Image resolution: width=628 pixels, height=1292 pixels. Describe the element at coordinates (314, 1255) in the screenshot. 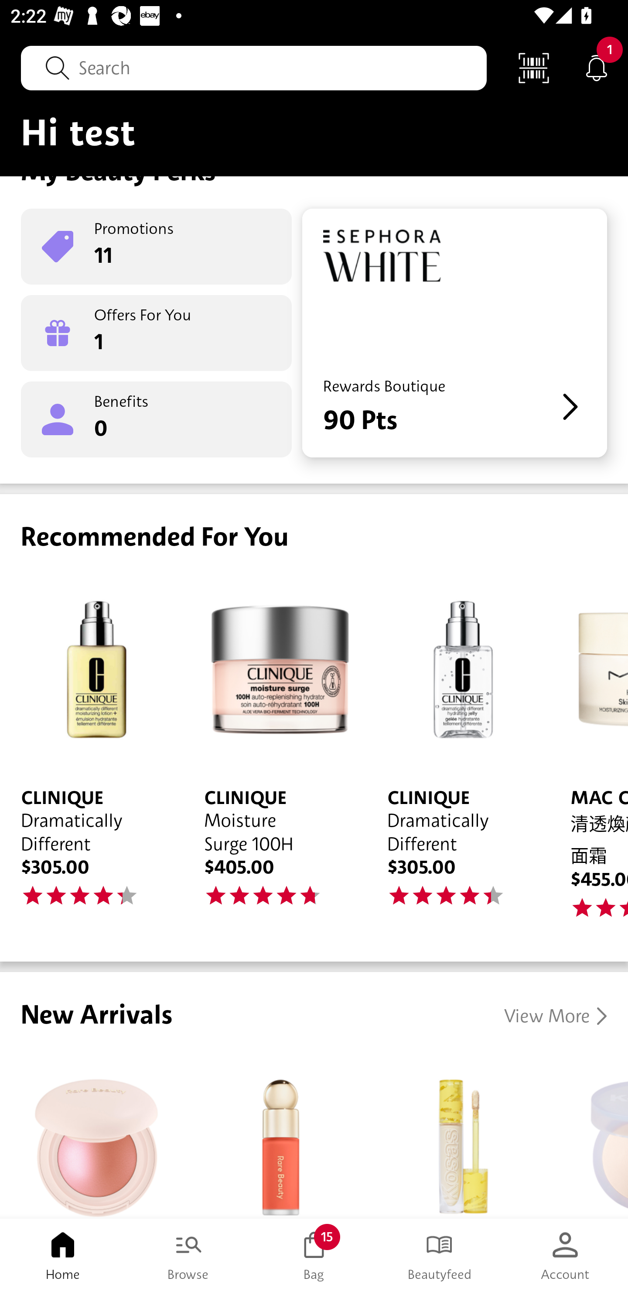

I see `Bag 15 Bag` at that location.